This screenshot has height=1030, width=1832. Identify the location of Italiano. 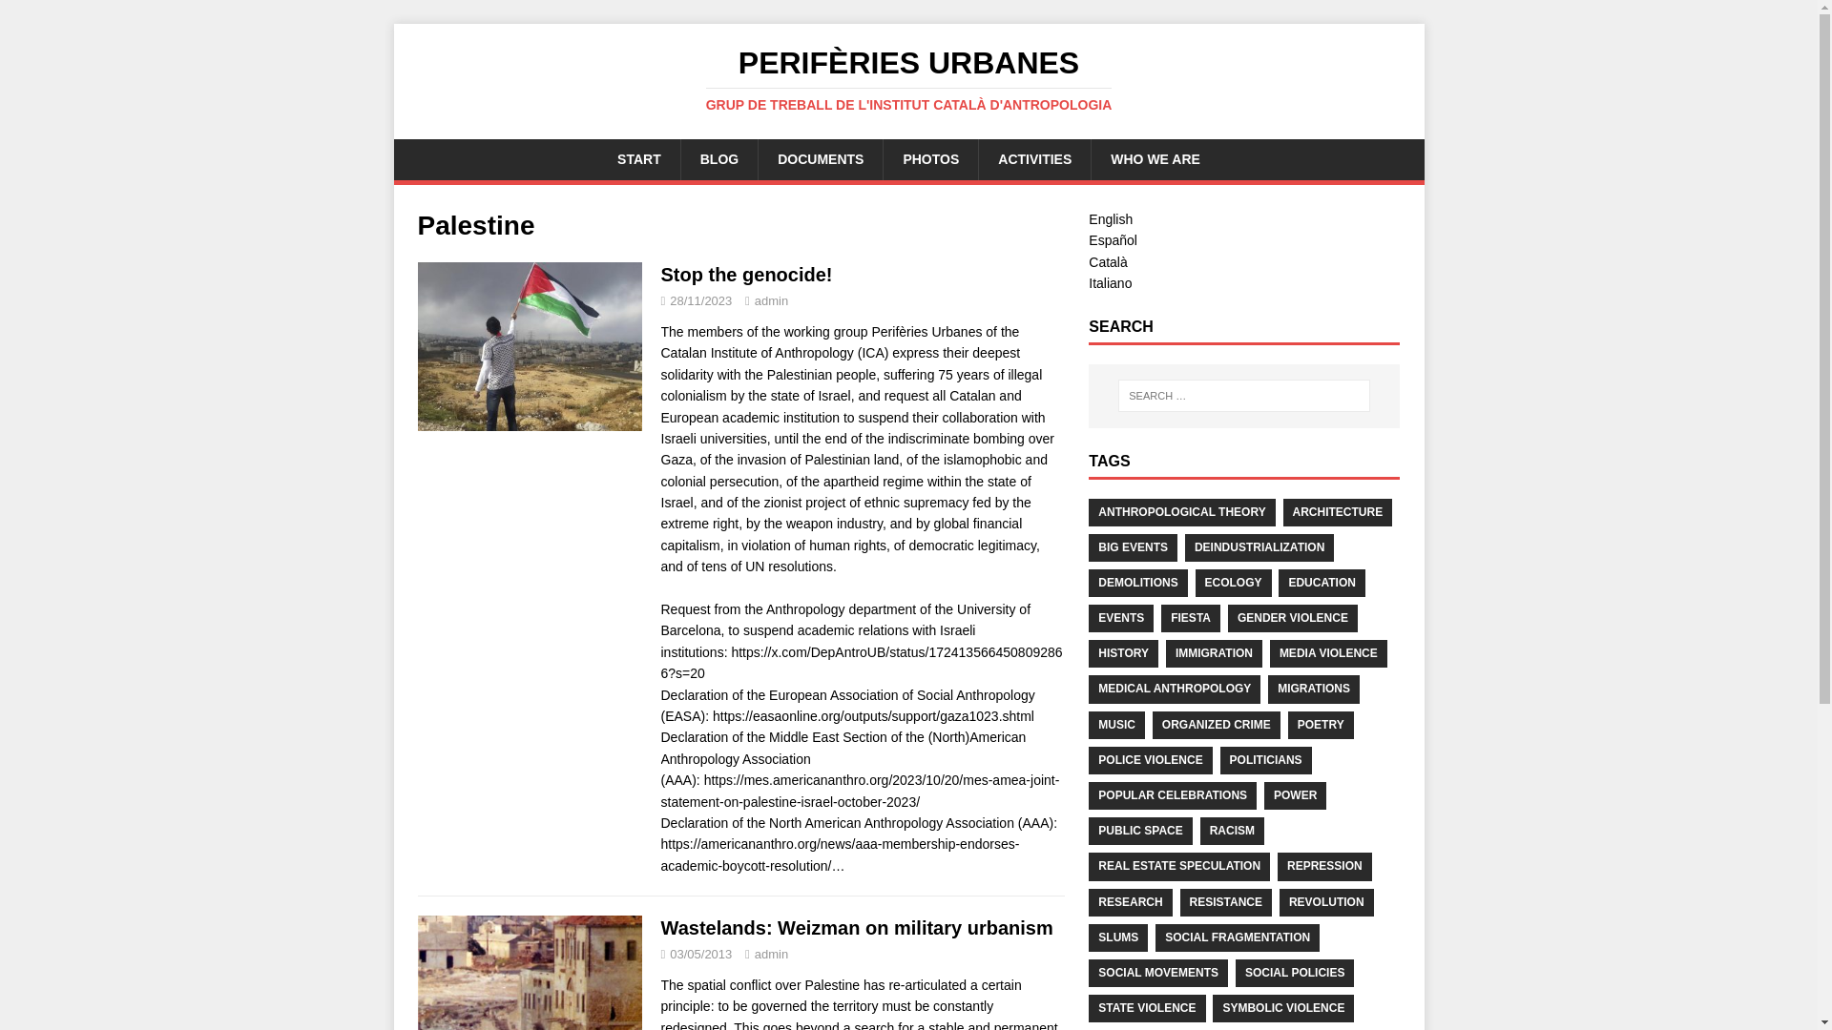
(1110, 282).